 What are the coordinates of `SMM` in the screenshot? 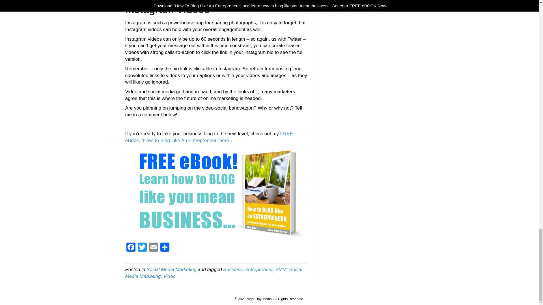 It's located at (281, 269).